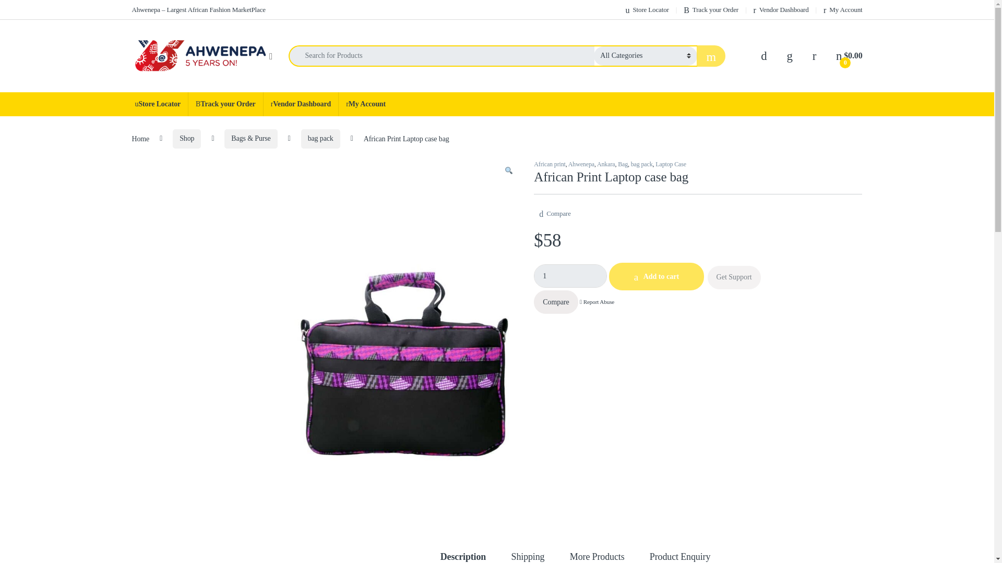  What do you see at coordinates (555, 211) in the screenshot?
I see `Compare` at bounding box center [555, 211].